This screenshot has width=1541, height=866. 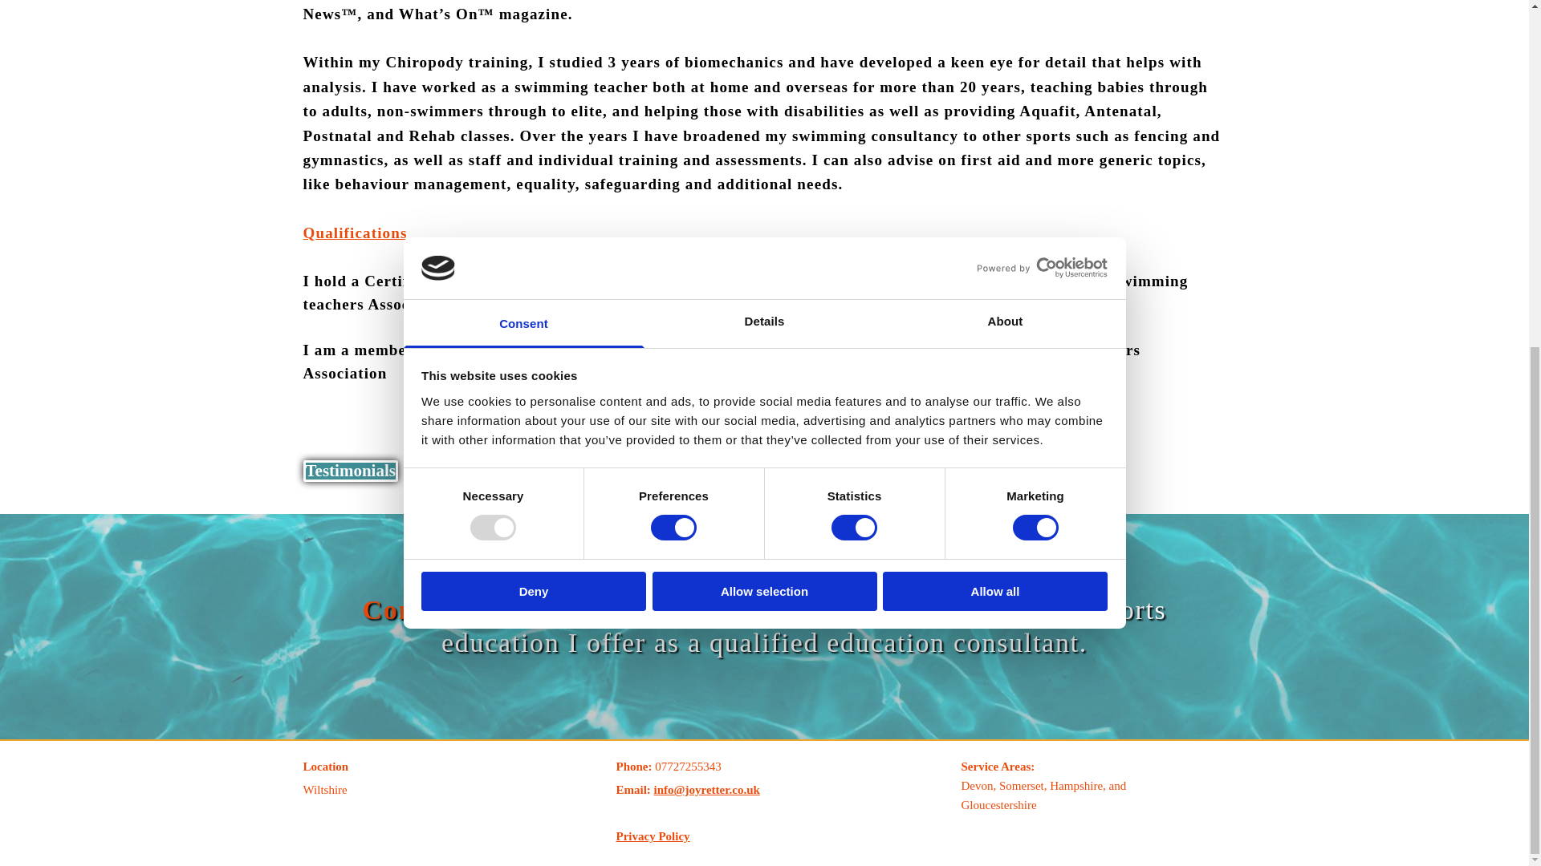 I want to click on Allow selection, so click(x=764, y=19).